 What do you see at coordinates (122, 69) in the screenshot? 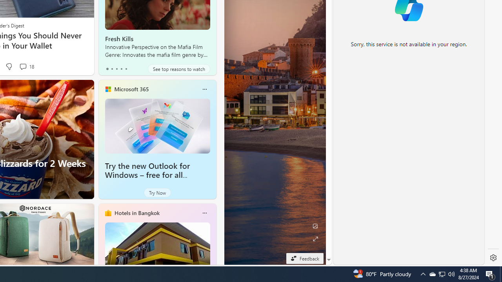
I see `tab-3` at bounding box center [122, 69].